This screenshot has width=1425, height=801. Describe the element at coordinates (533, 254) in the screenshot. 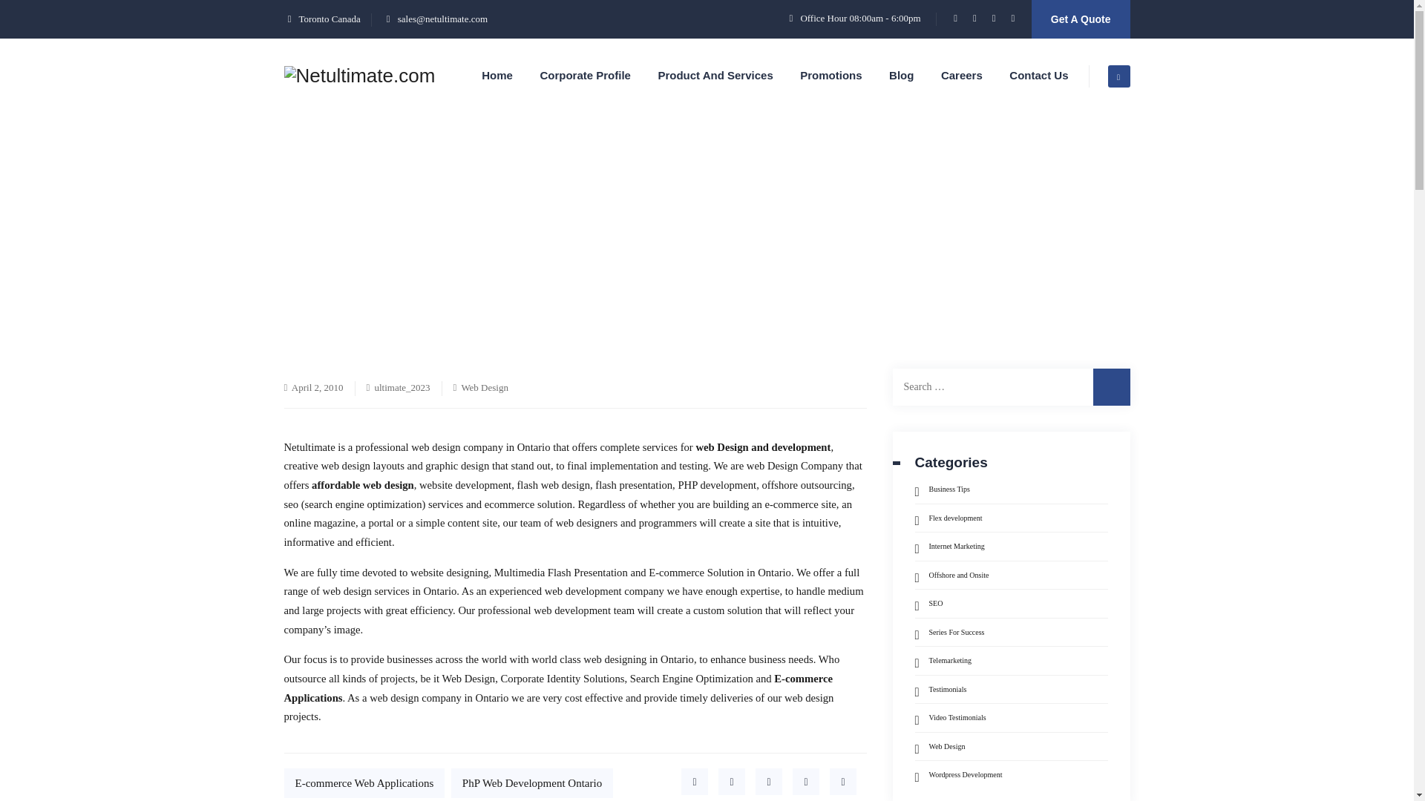

I see `Go to Blog.` at that location.